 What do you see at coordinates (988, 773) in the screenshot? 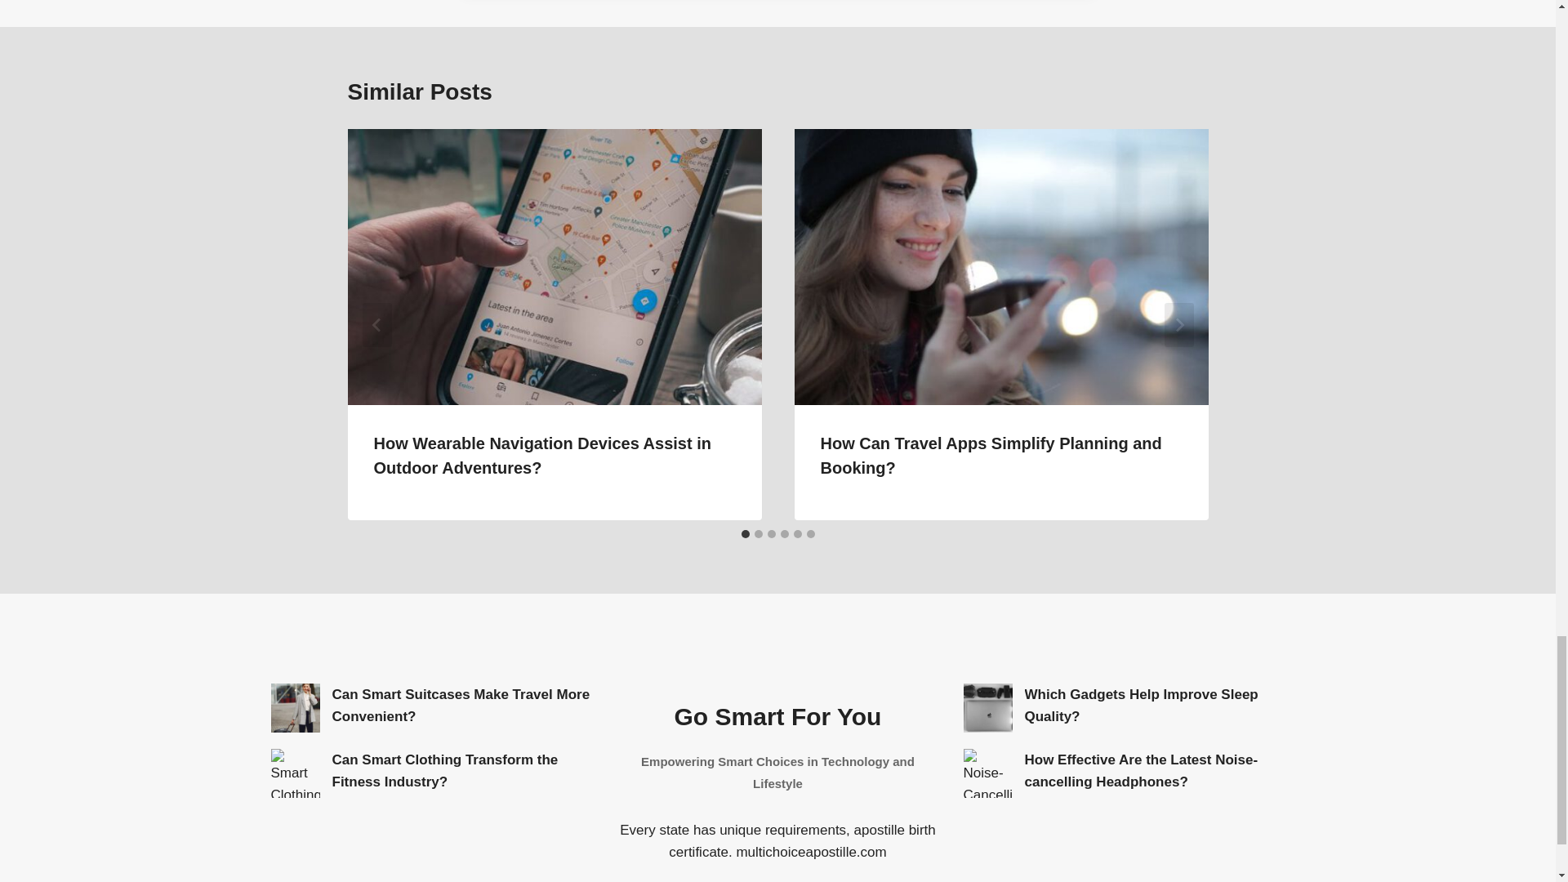
I see `How Effective Are the Latest Noise-cancelling Headphones?` at bounding box center [988, 773].